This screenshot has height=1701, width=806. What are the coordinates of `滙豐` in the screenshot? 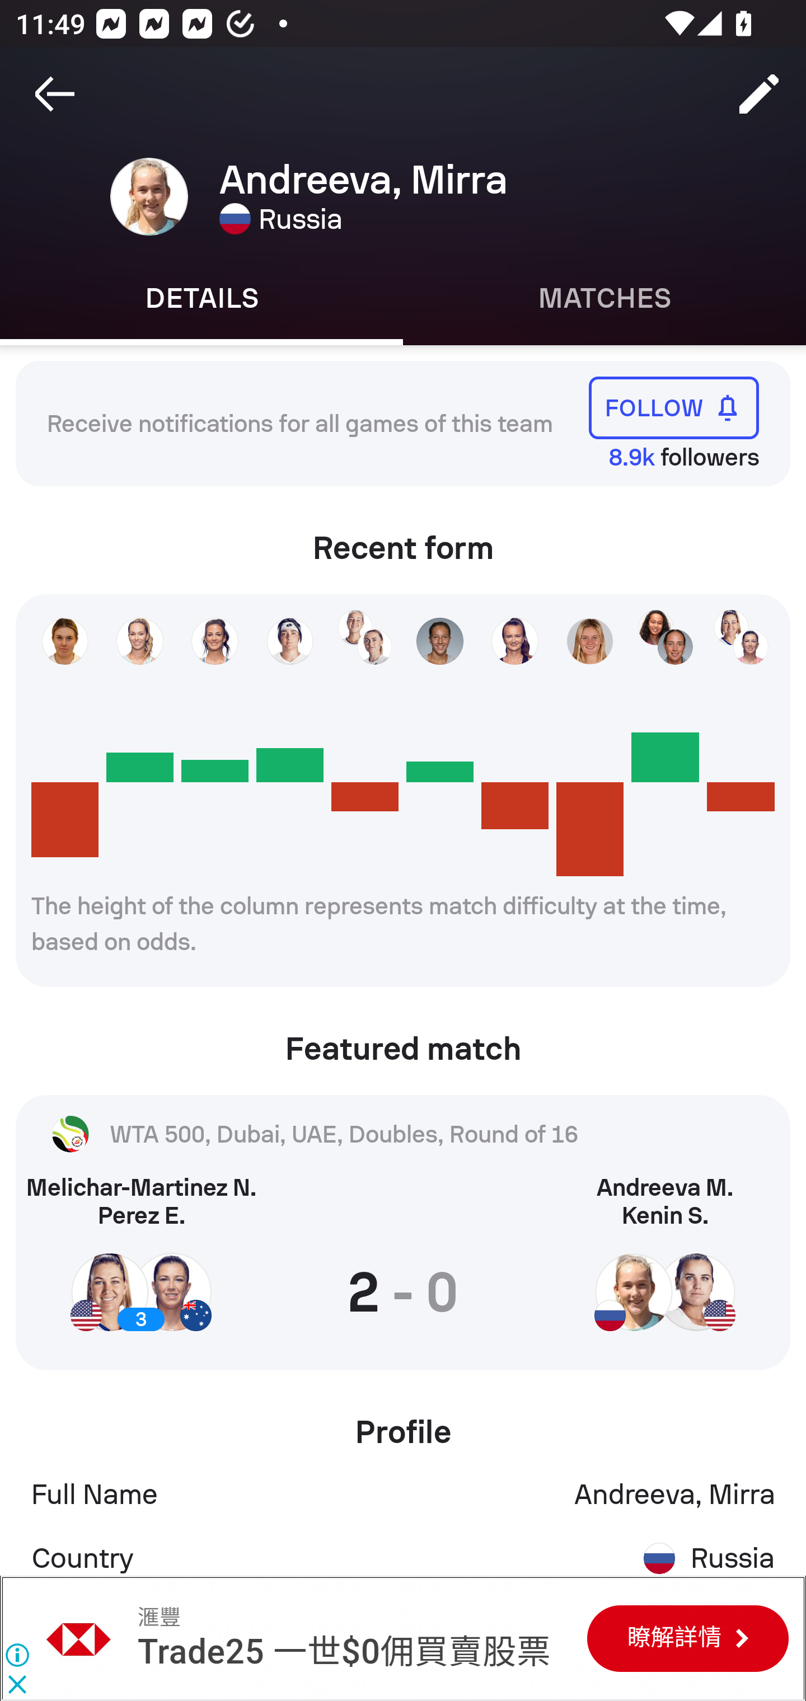 It's located at (158, 1617).